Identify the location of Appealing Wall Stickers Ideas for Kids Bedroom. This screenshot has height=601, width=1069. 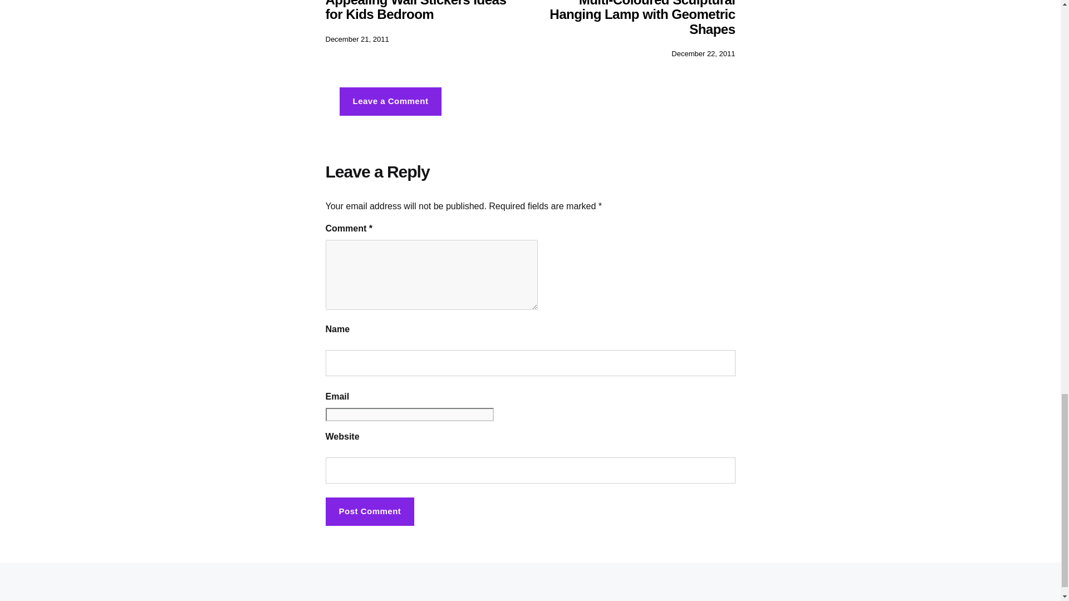
(415, 11).